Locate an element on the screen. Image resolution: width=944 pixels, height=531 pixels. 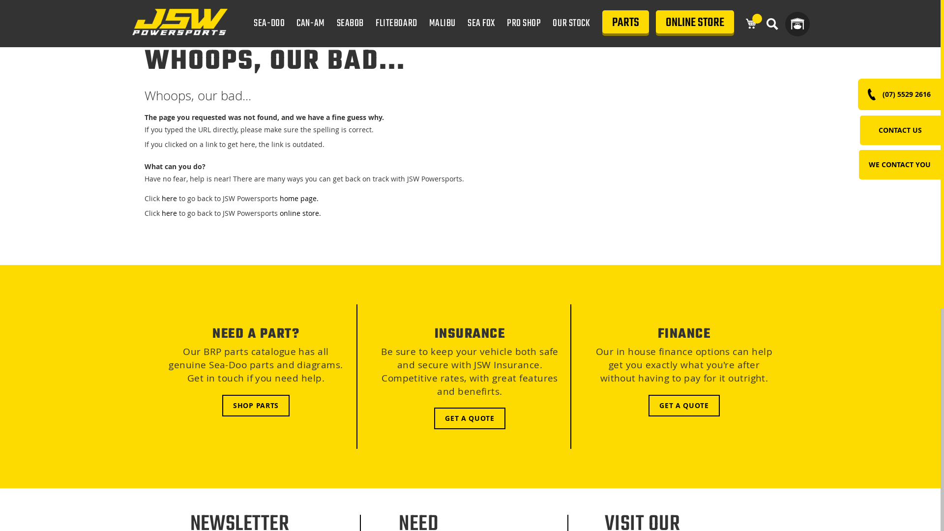
online store. is located at coordinates (300, 213).